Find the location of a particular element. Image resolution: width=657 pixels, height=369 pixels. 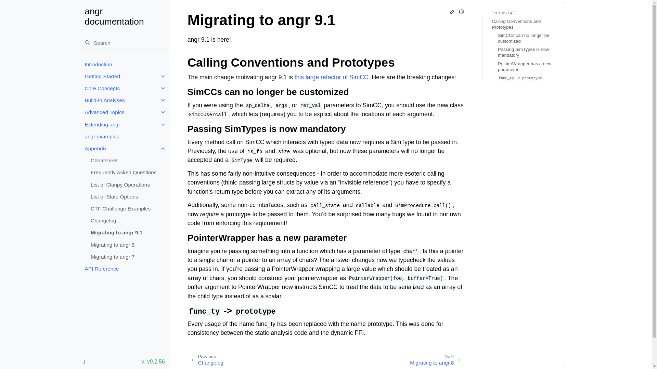

Core Concepts is located at coordinates (124, 88).